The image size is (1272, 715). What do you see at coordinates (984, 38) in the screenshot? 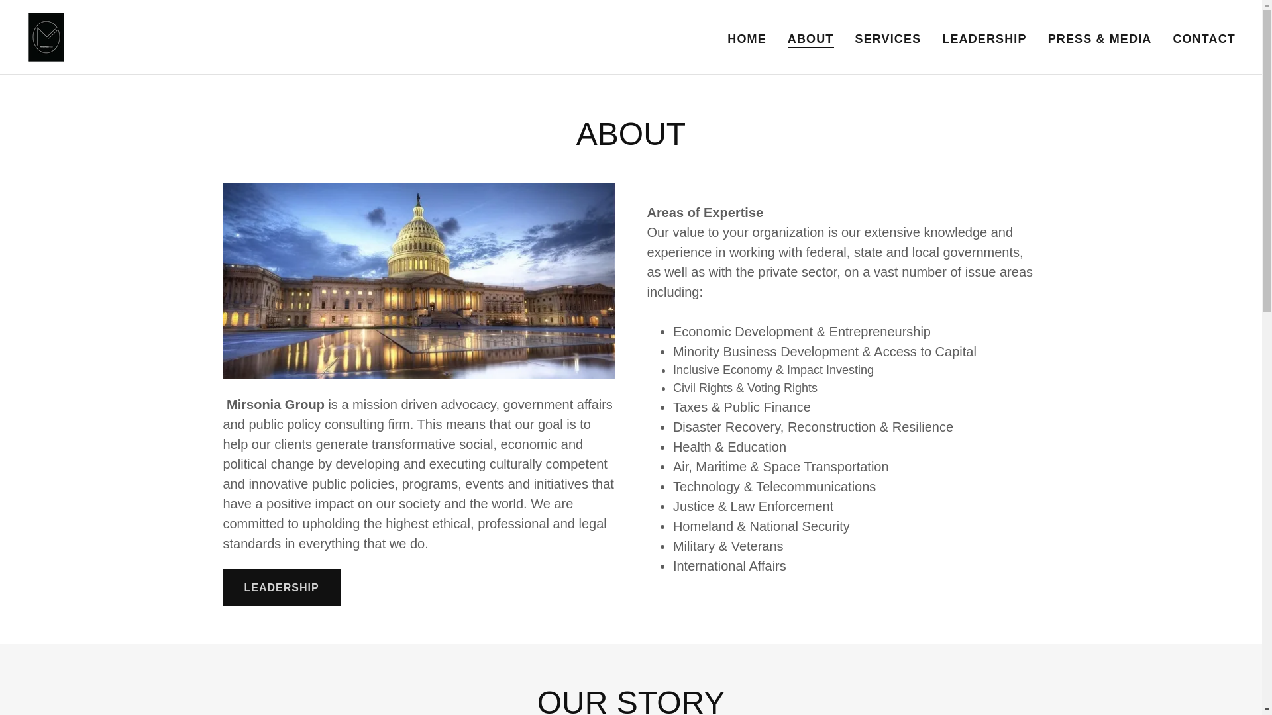
I see `LEADERSHIP` at bounding box center [984, 38].